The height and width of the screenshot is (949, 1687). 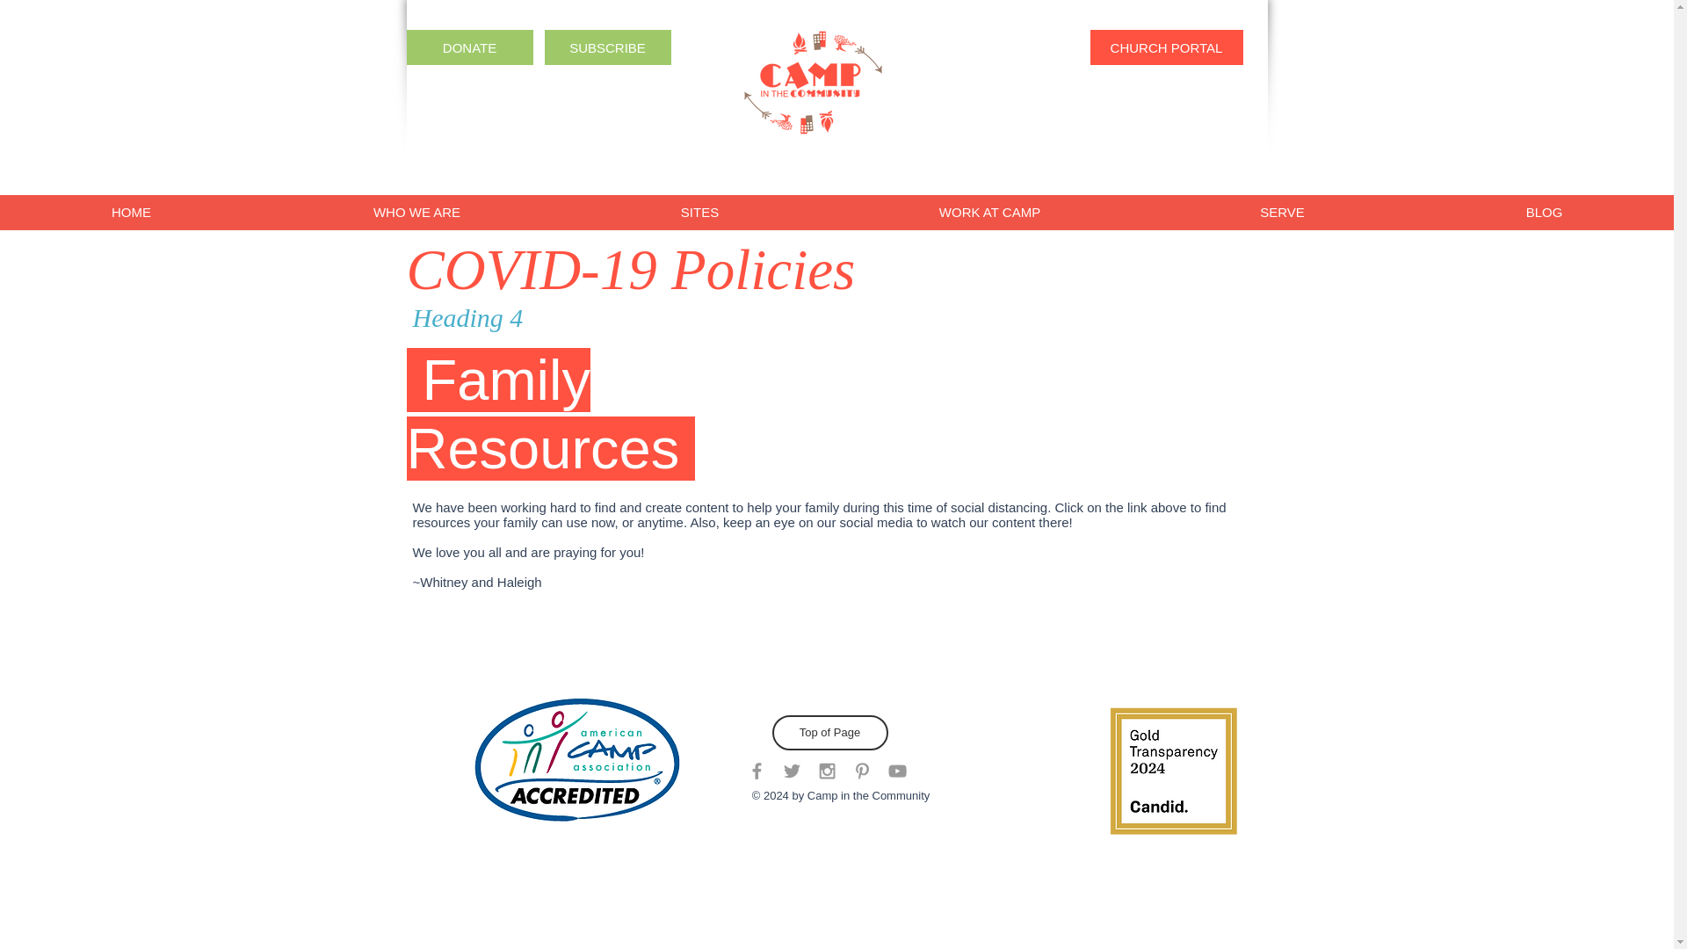 I want to click on DONATE, so click(x=469, y=47).